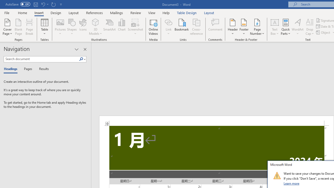 Image resolution: width=334 pixels, height=188 pixels. What do you see at coordinates (96, 27) in the screenshot?
I see `3D Models` at bounding box center [96, 27].